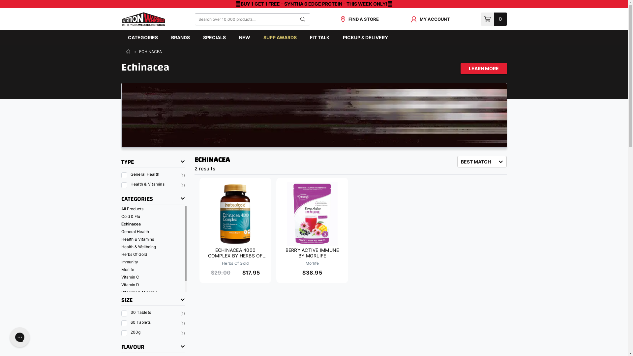  I want to click on BRANDS, so click(180, 38).